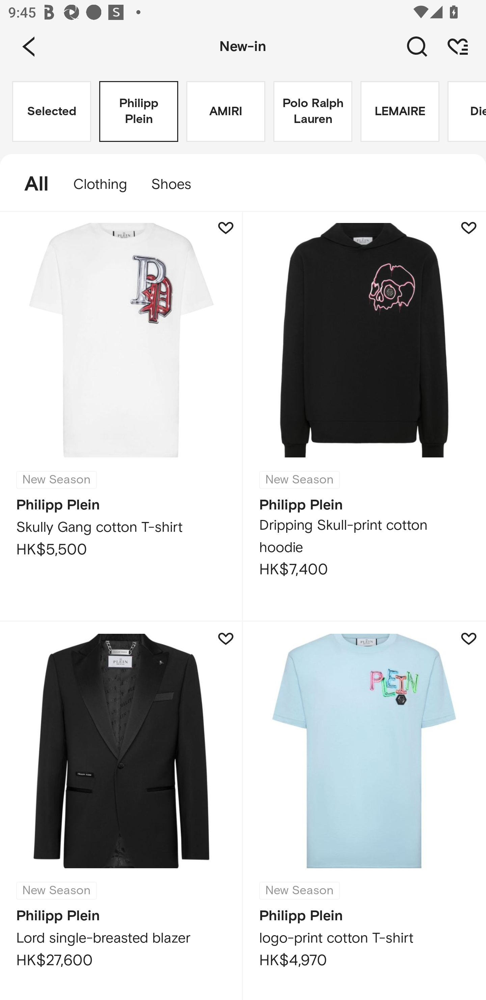 The height and width of the screenshot is (1000, 486). I want to click on Philipp Plein, so click(138, 111).